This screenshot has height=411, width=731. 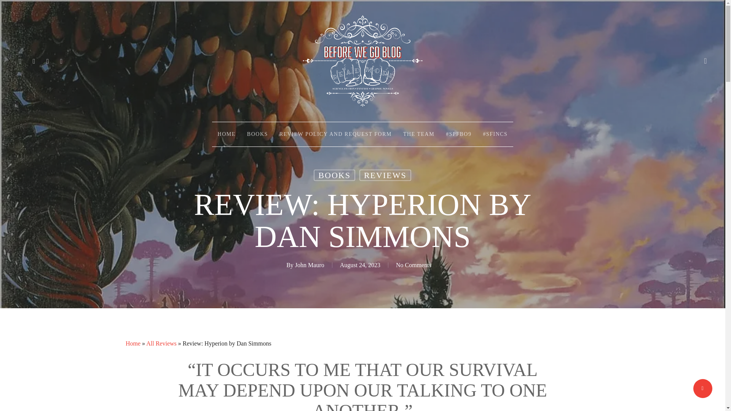 What do you see at coordinates (310, 265) in the screenshot?
I see `Posts by John Mauro` at bounding box center [310, 265].